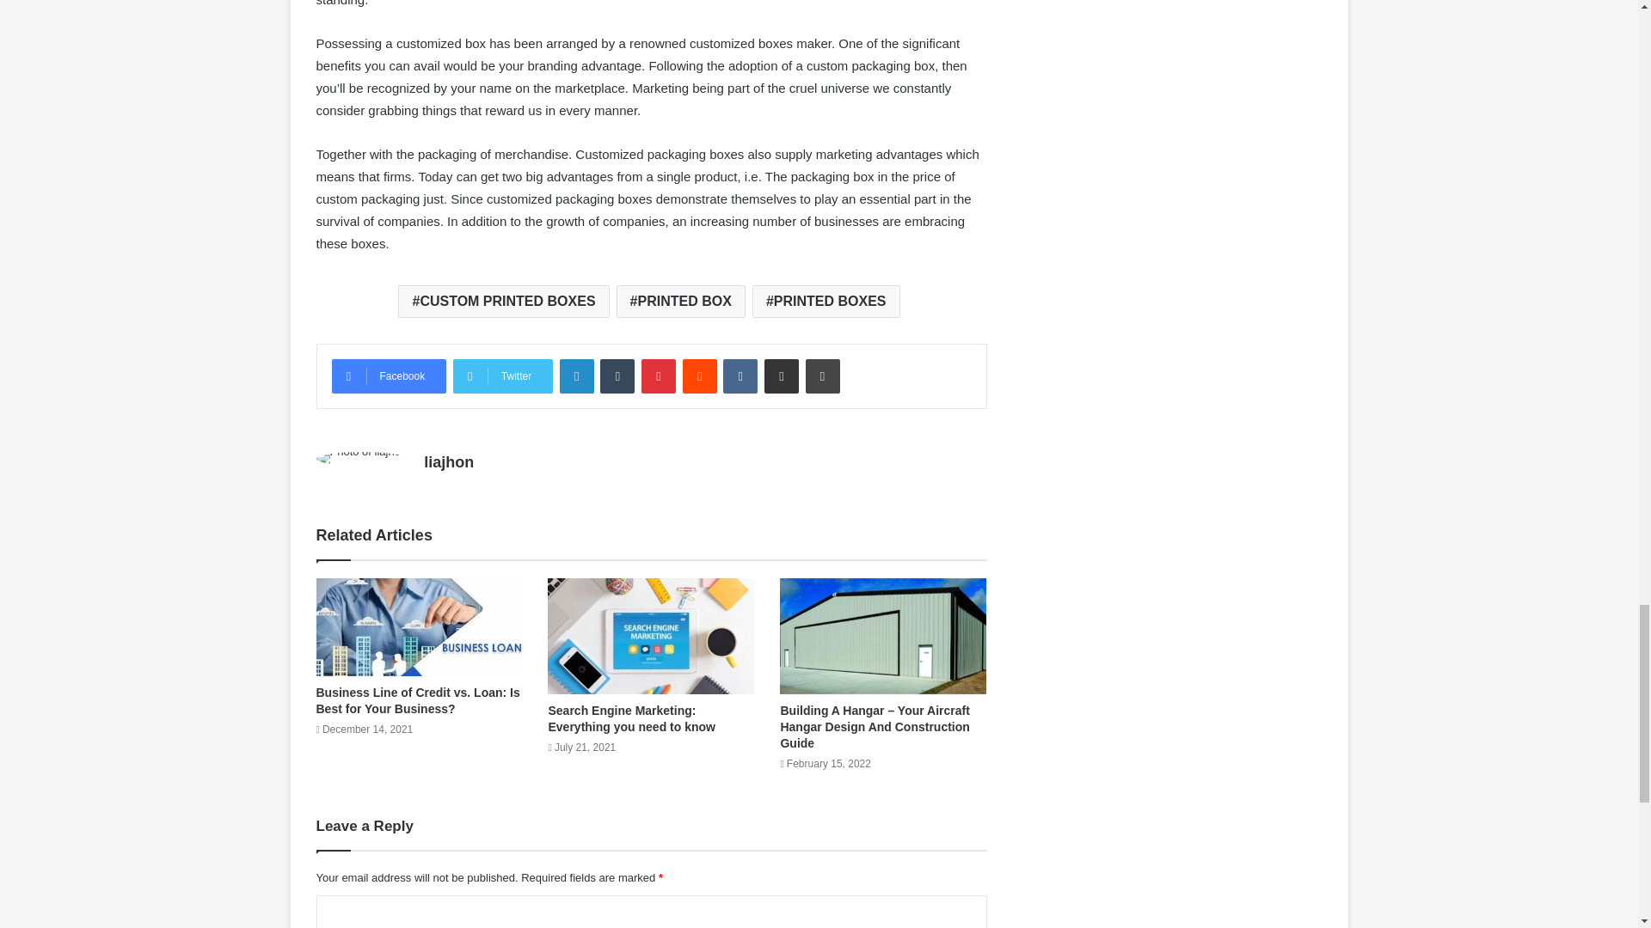  Describe the element at coordinates (681, 301) in the screenshot. I see `PRINTED BOX` at that location.